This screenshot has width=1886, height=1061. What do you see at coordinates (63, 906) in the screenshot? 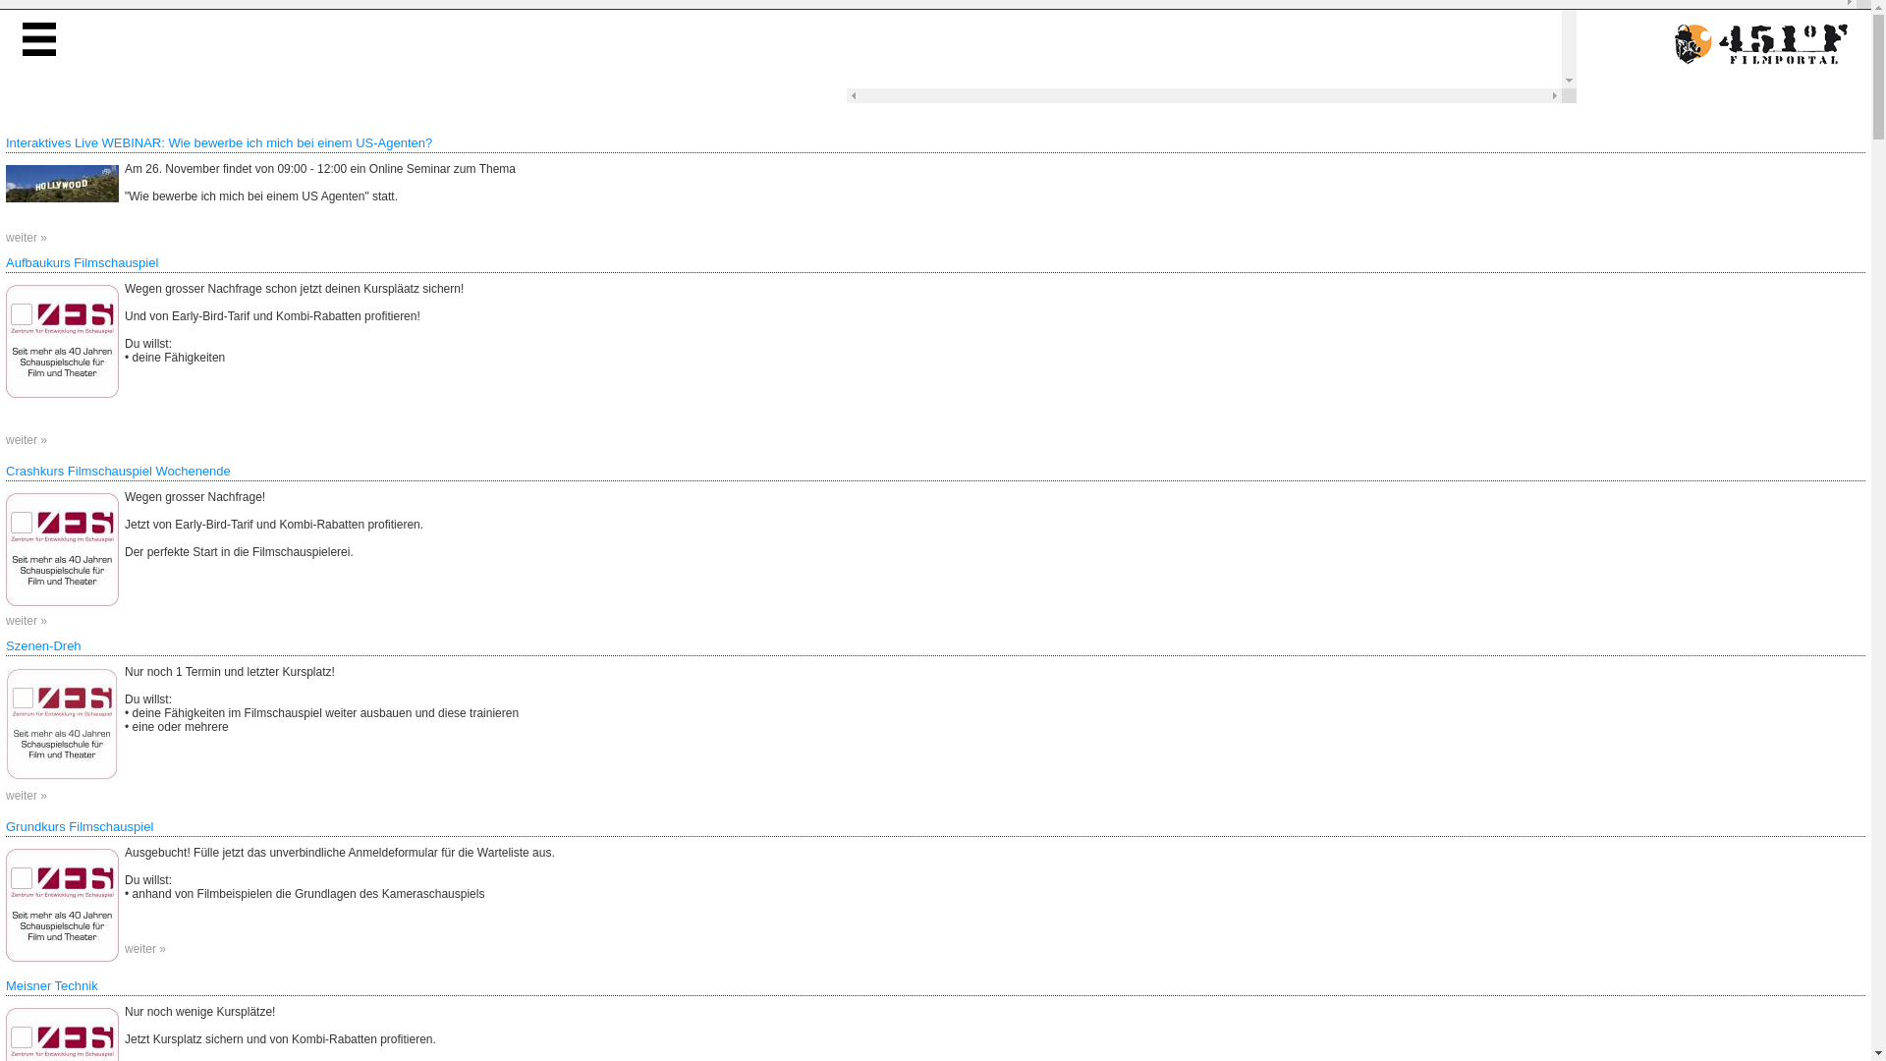
I see `Grundkurs Filmschauspiel` at bounding box center [63, 906].